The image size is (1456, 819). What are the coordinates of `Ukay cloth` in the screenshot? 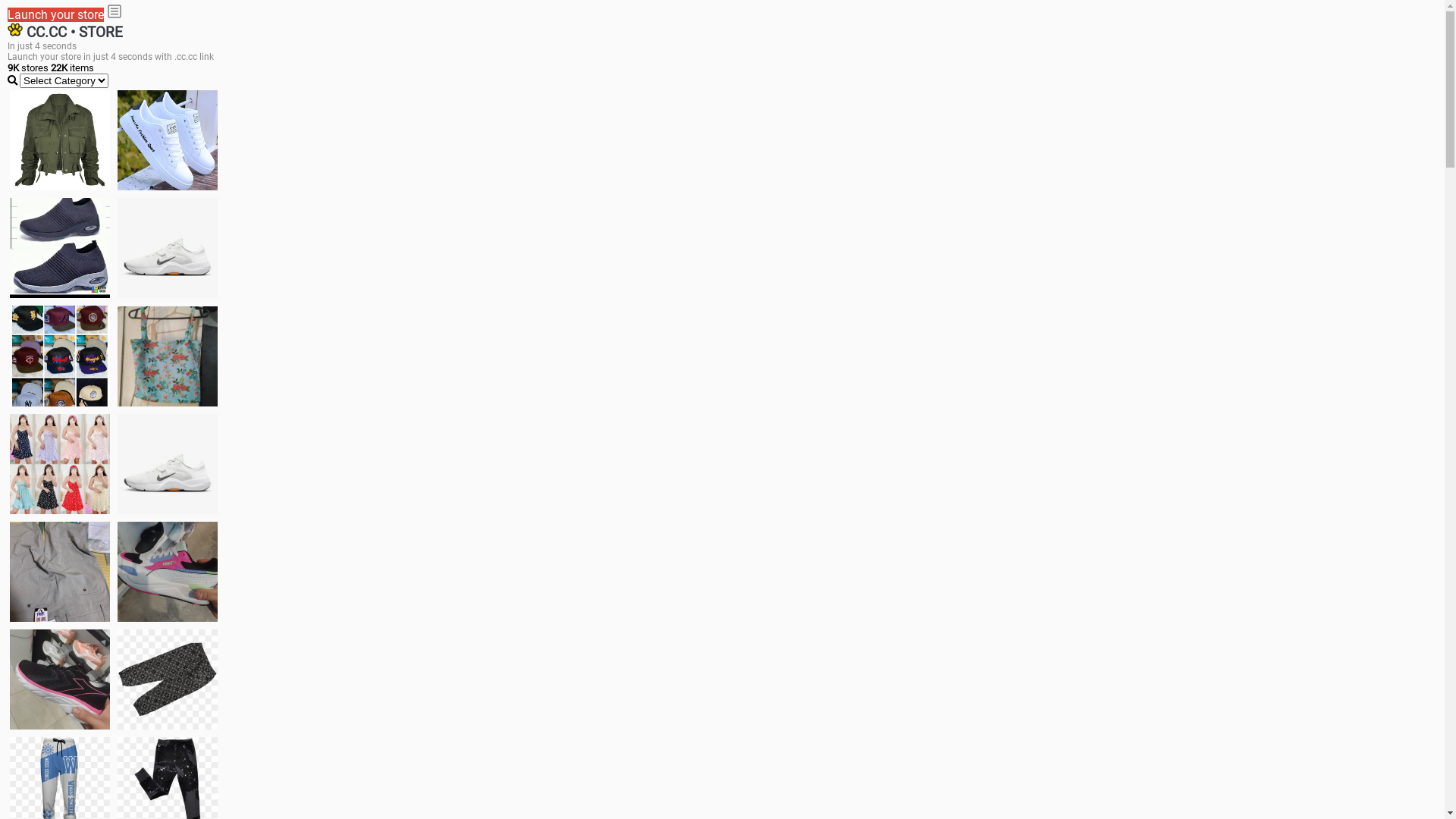 It's located at (168, 356).